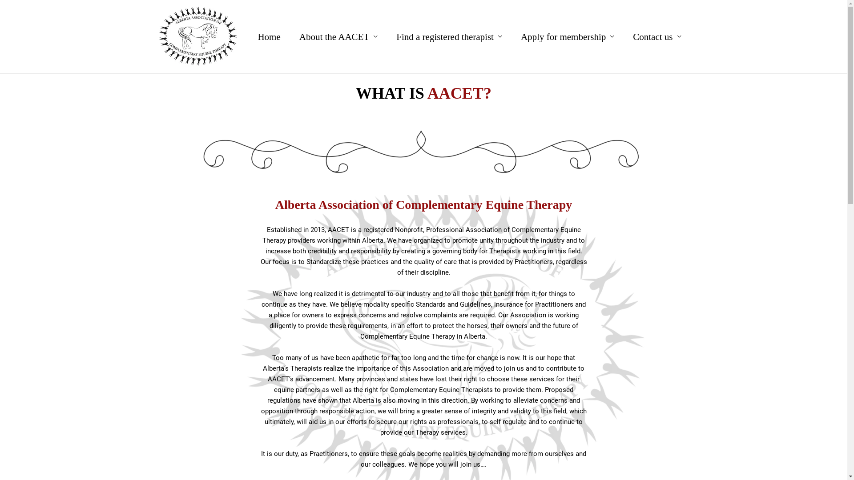 This screenshot has height=480, width=854. I want to click on Find a registered therapist, so click(449, 37).